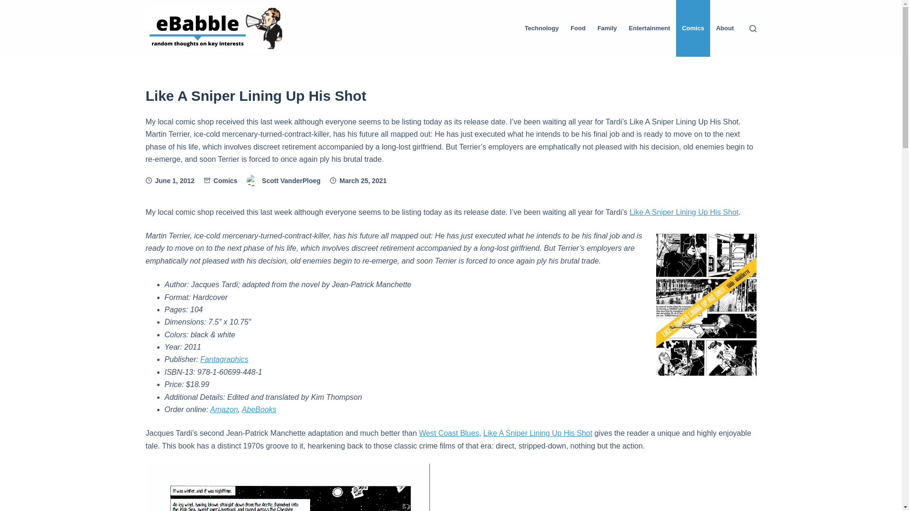 Image resolution: width=909 pixels, height=511 pixels. Describe the element at coordinates (258, 409) in the screenshot. I see `AbeBooks` at that location.